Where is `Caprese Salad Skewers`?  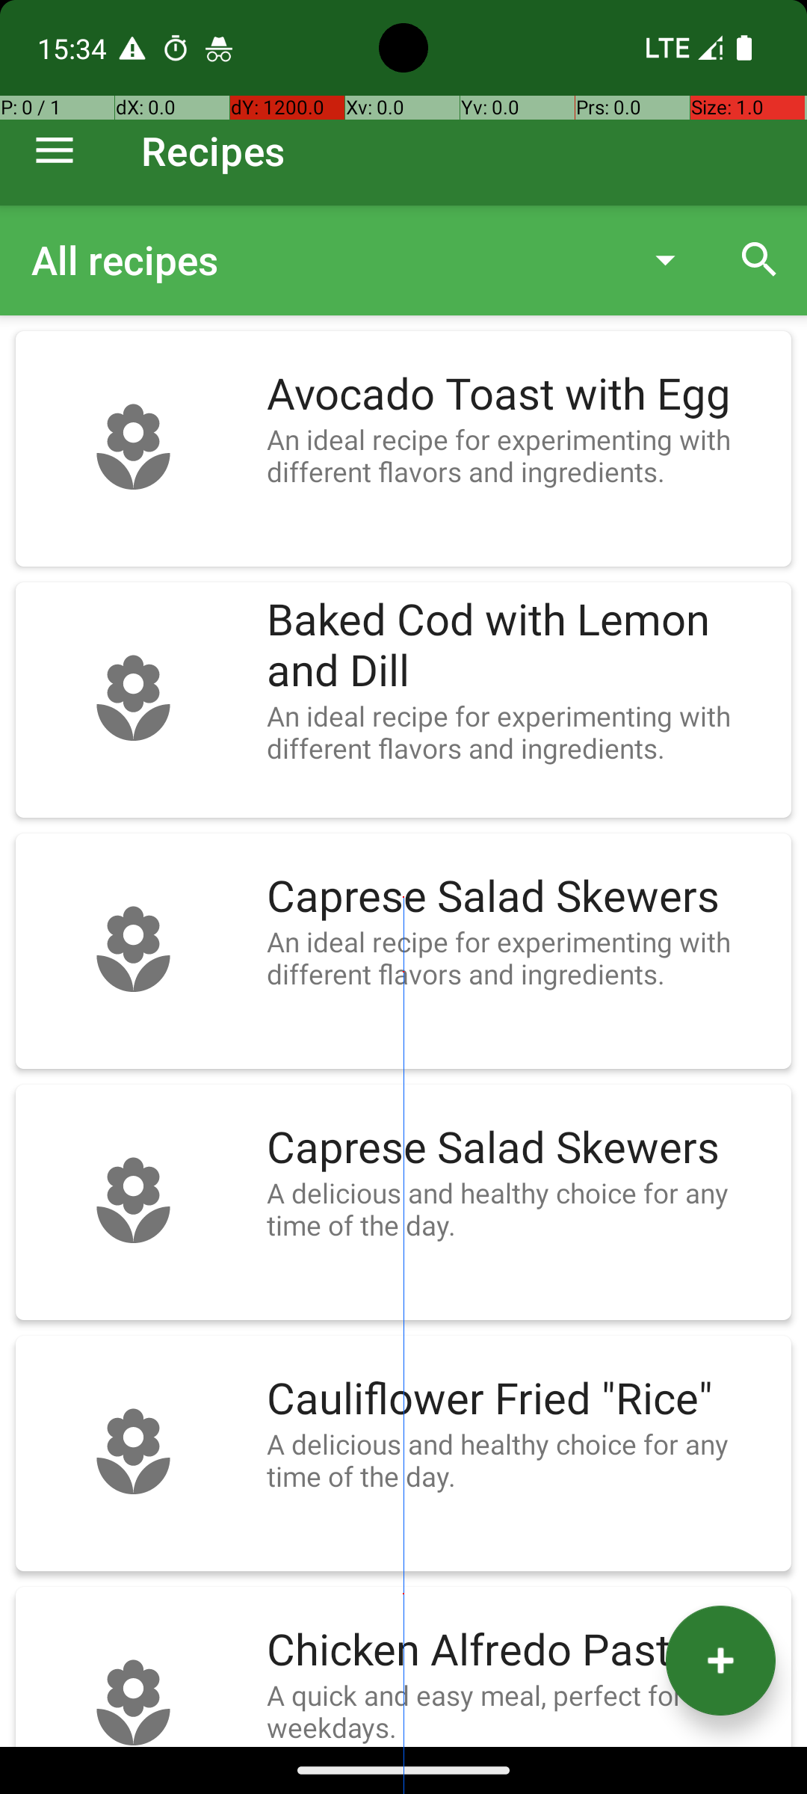 Caprese Salad Skewers is located at coordinates (522, 897).